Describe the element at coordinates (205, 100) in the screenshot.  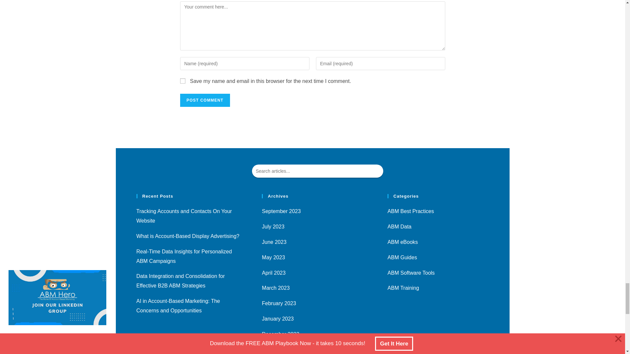
I see `Post Comment` at that location.